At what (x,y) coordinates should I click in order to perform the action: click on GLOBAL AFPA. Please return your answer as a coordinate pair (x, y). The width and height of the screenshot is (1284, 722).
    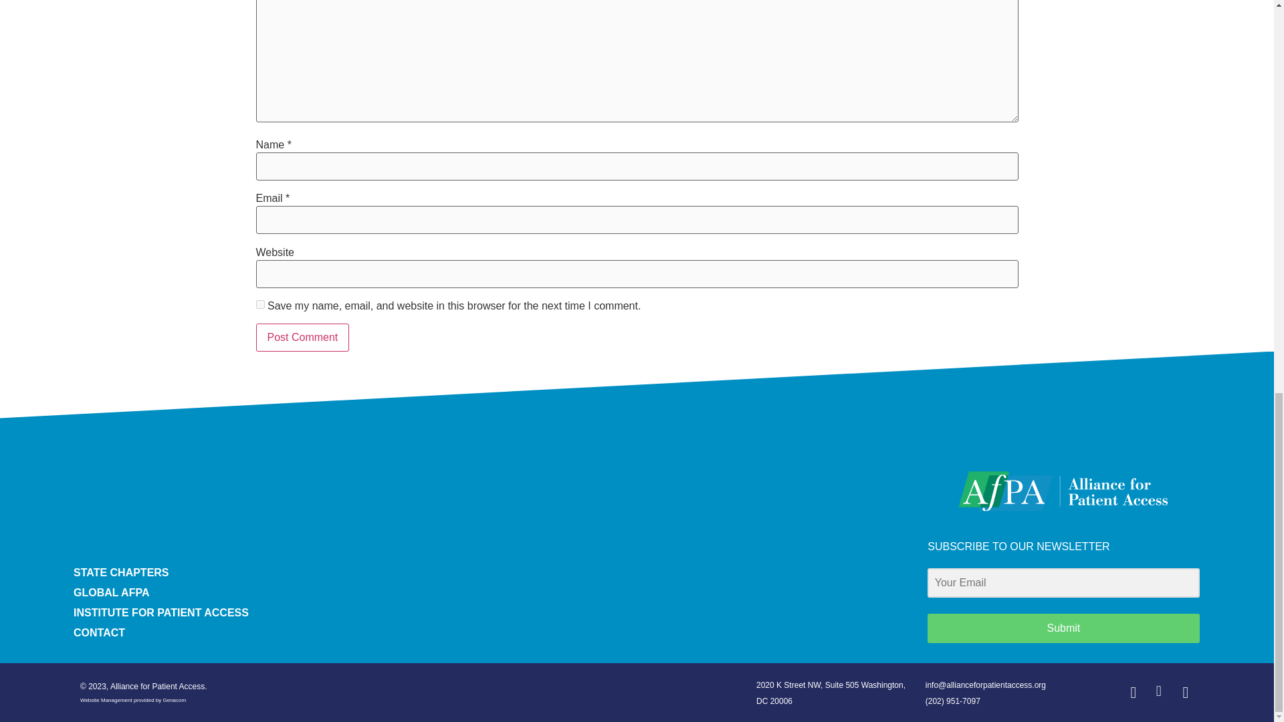
    Looking at the image, I should click on (494, 592).